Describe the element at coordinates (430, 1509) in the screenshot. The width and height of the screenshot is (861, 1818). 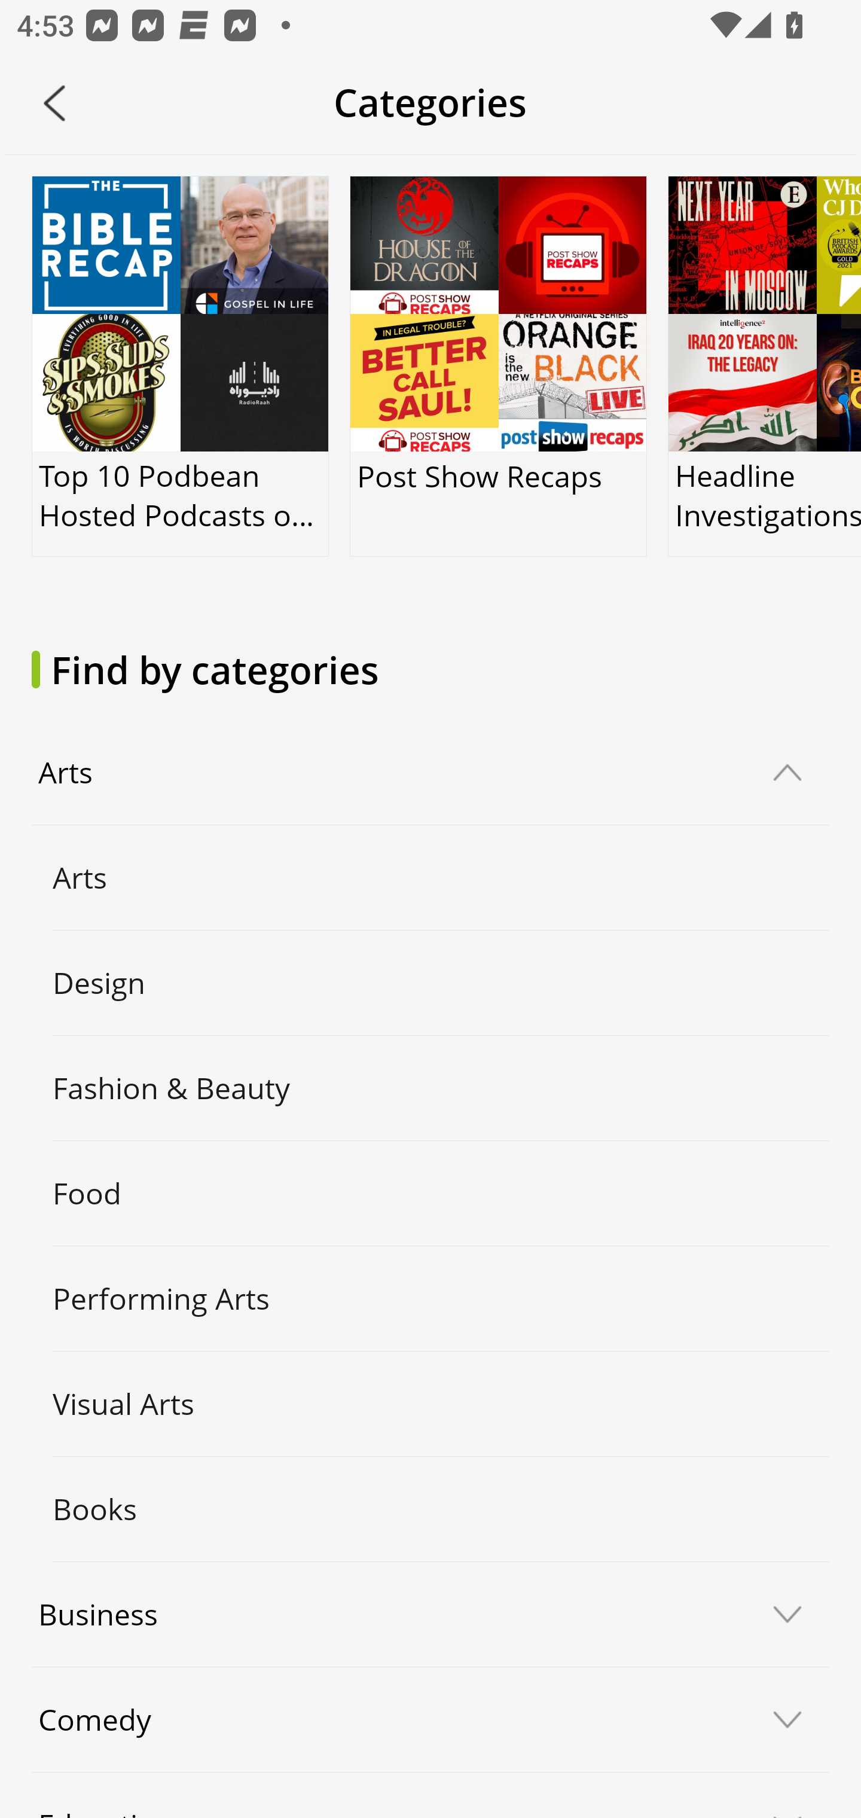
I see `Books` at that location.